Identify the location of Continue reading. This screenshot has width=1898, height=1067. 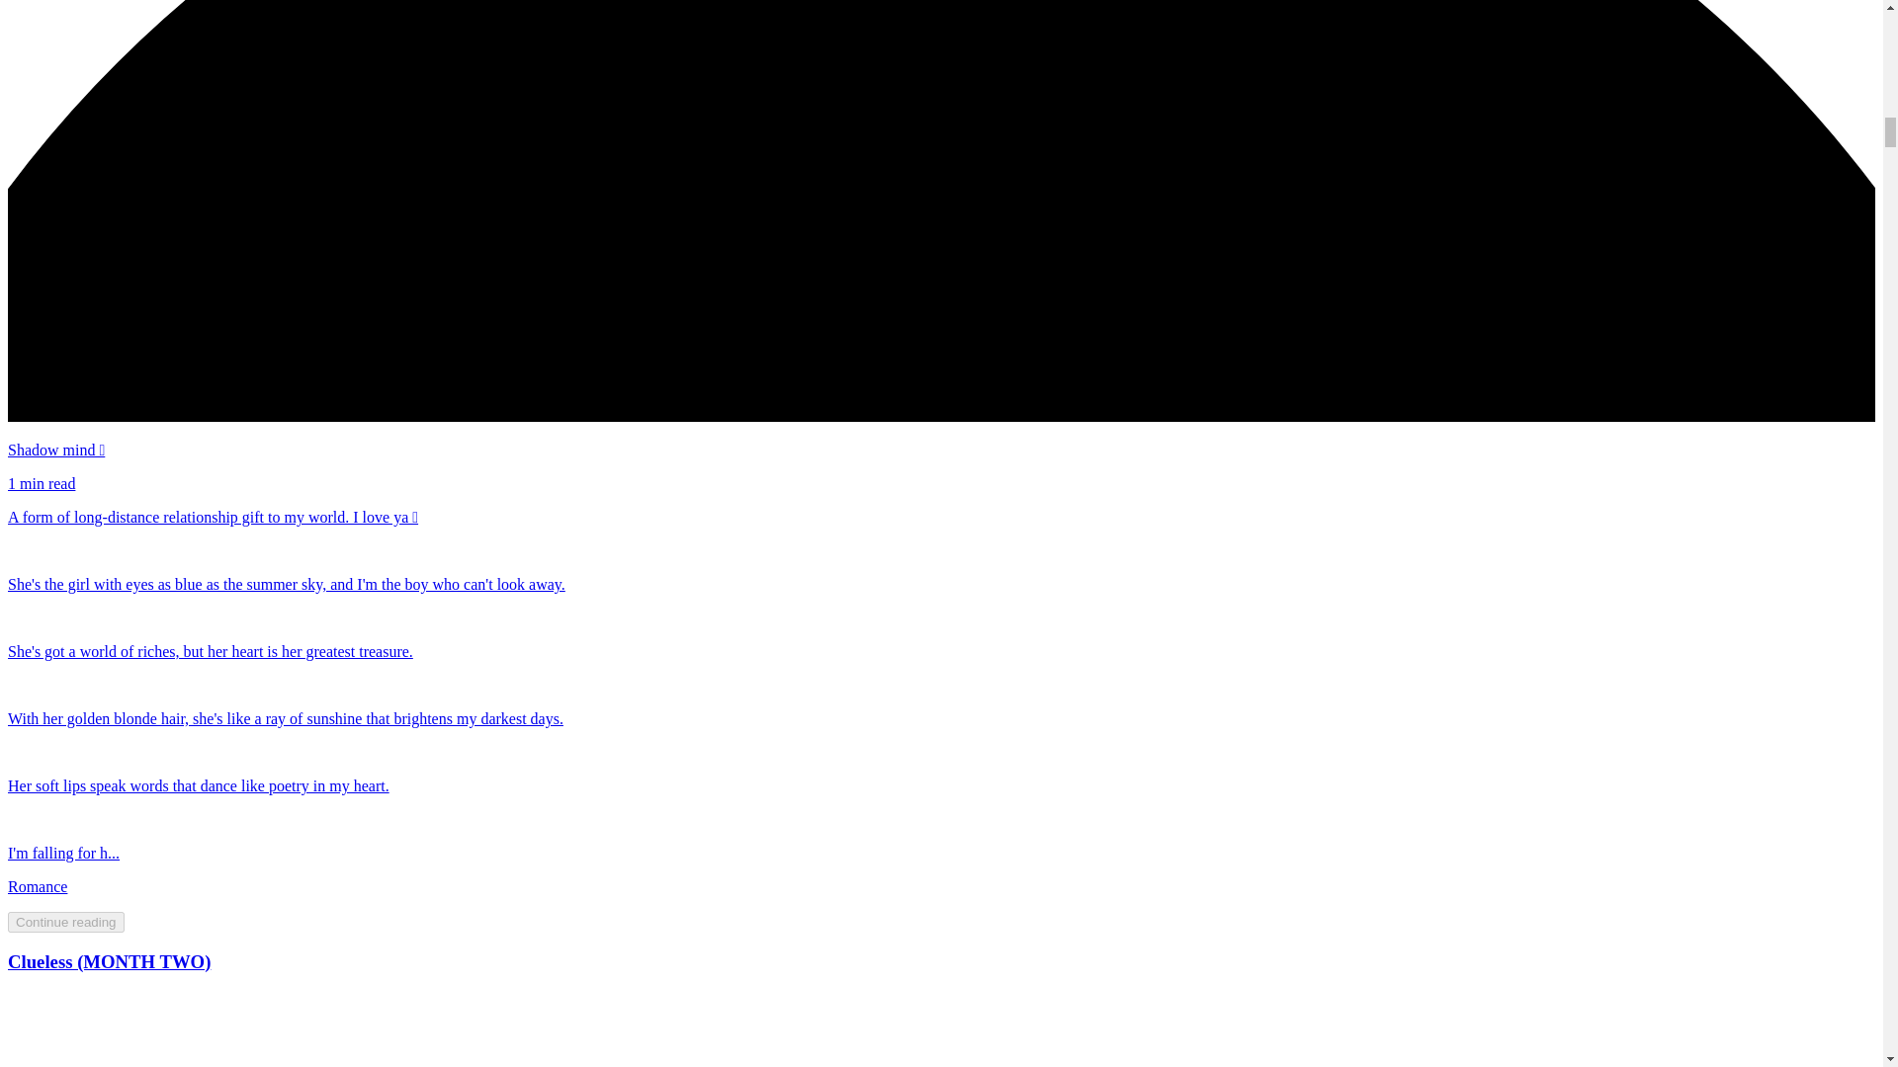
(65, 922).